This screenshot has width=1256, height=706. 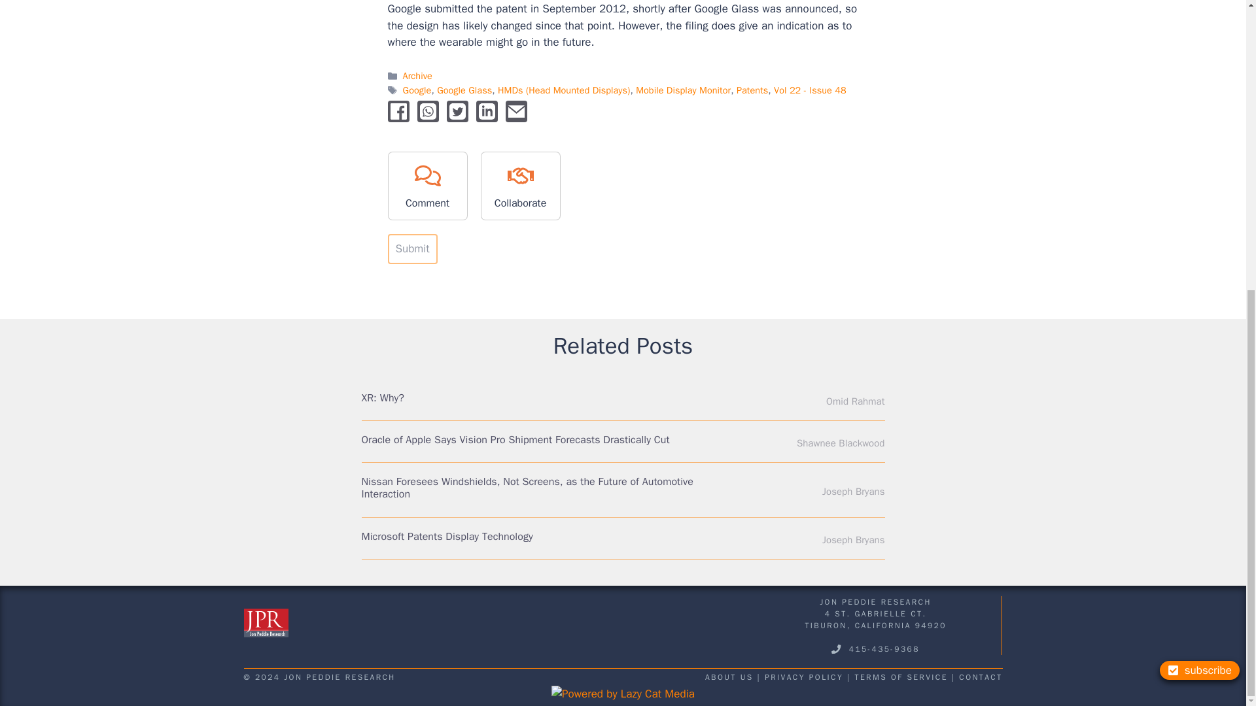 What do you see at coordinates (752, 90) in the screenshot?
I see `Patents` at bounding box center [752, 90].